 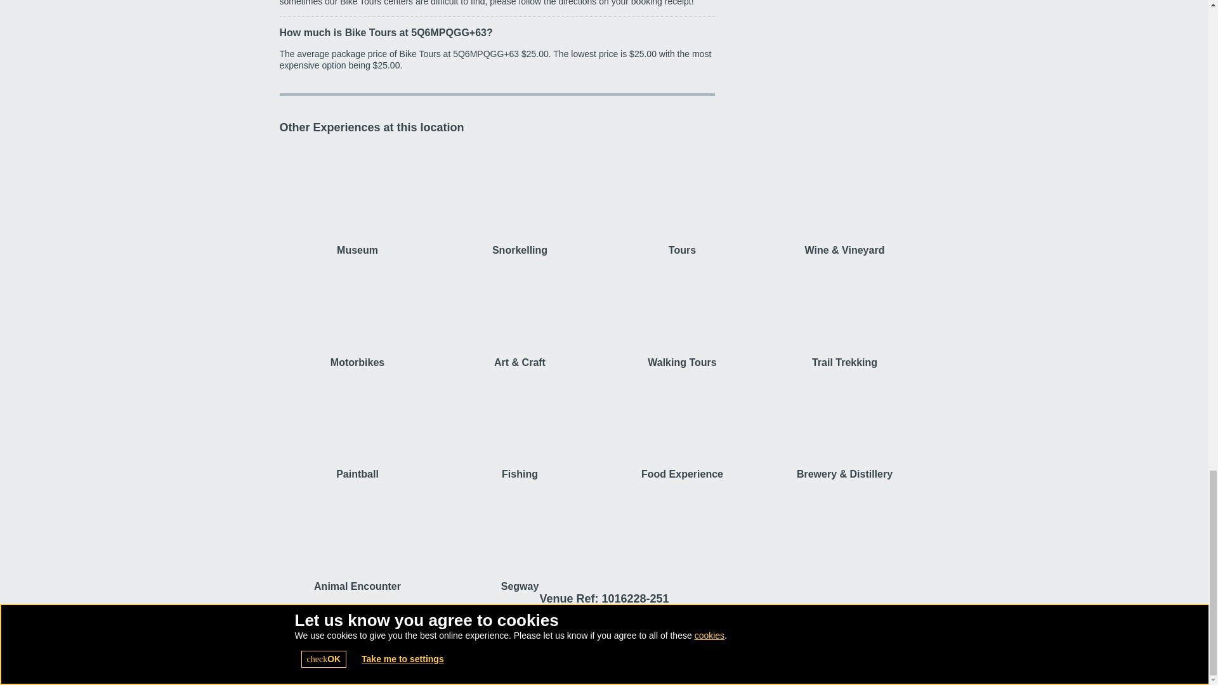 What do you see at coordinates (682, 199) in the screenshot?
I see `Tours details, packages` at bounding box center [682, 199].